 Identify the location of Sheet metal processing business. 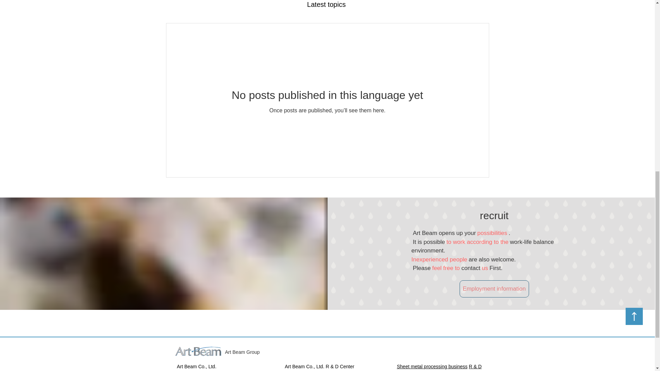
(432, 366).